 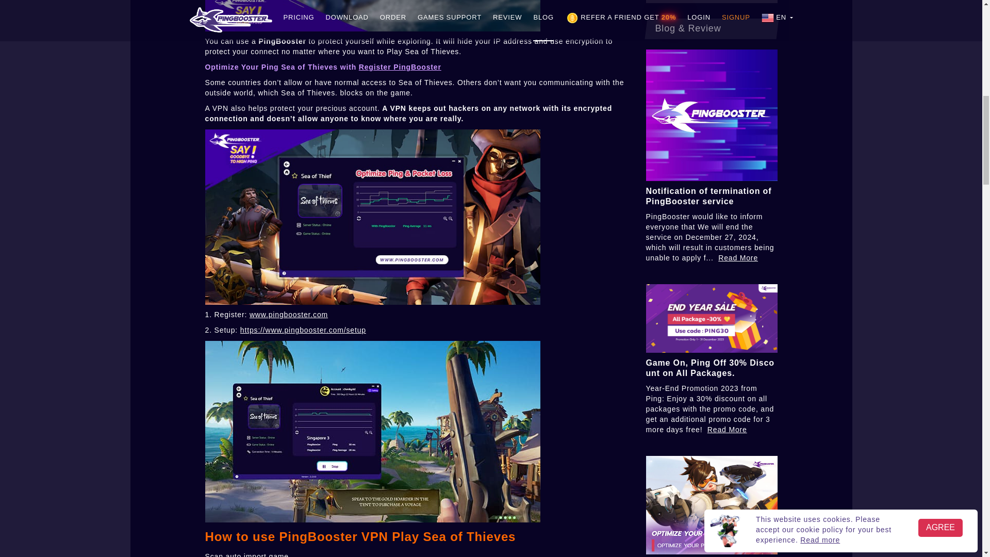 What do you see at coordinates (288, 314) in the screenshot?
I see `www.pingbooster.com` at bounding box center [288, 314].